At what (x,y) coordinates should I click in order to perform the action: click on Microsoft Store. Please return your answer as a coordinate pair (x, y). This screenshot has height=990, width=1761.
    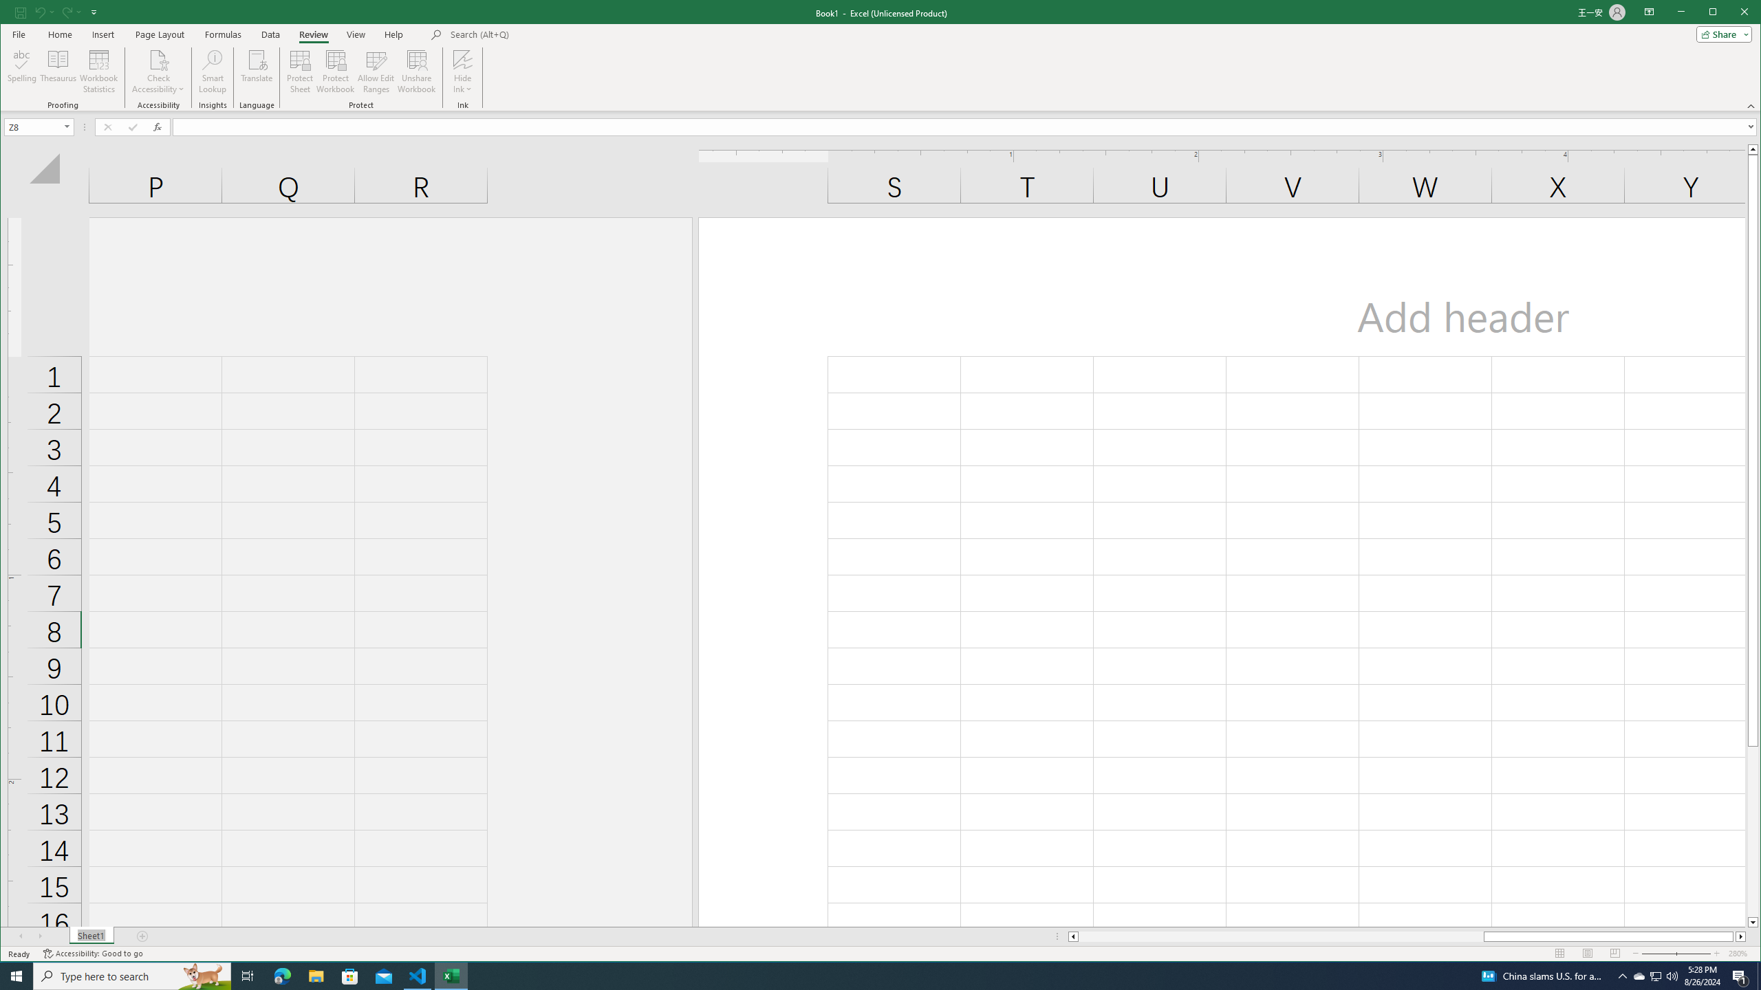
    Looking at the image, I should click on (350, 976).